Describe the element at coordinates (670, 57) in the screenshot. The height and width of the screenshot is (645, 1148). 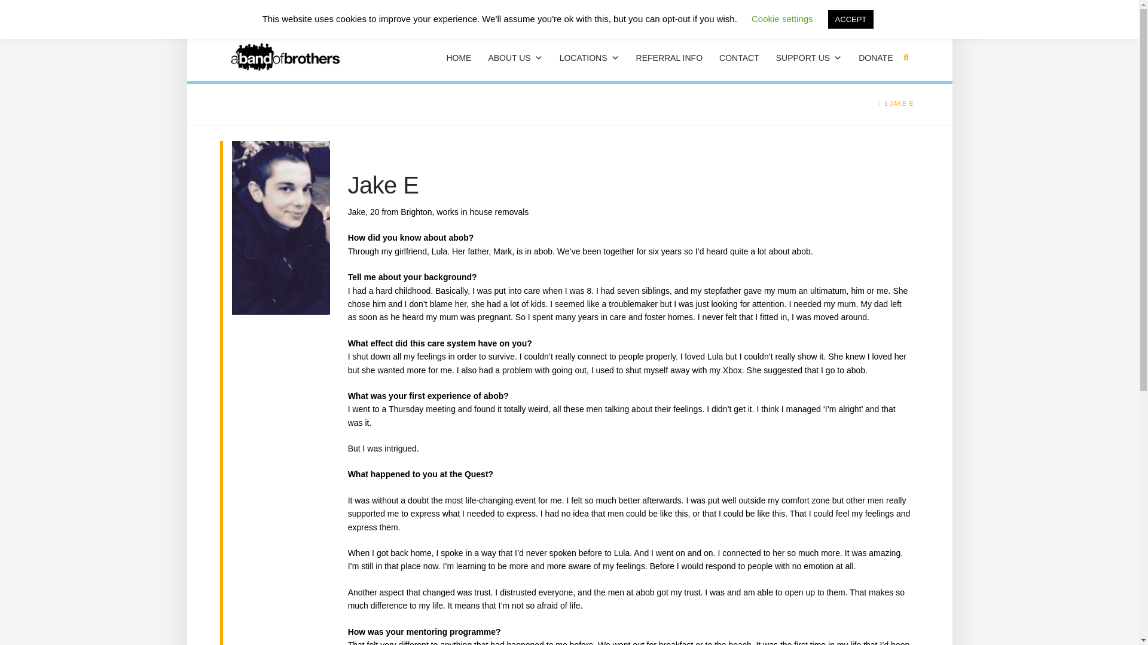
I see `REFERRAL INFO` at that location.